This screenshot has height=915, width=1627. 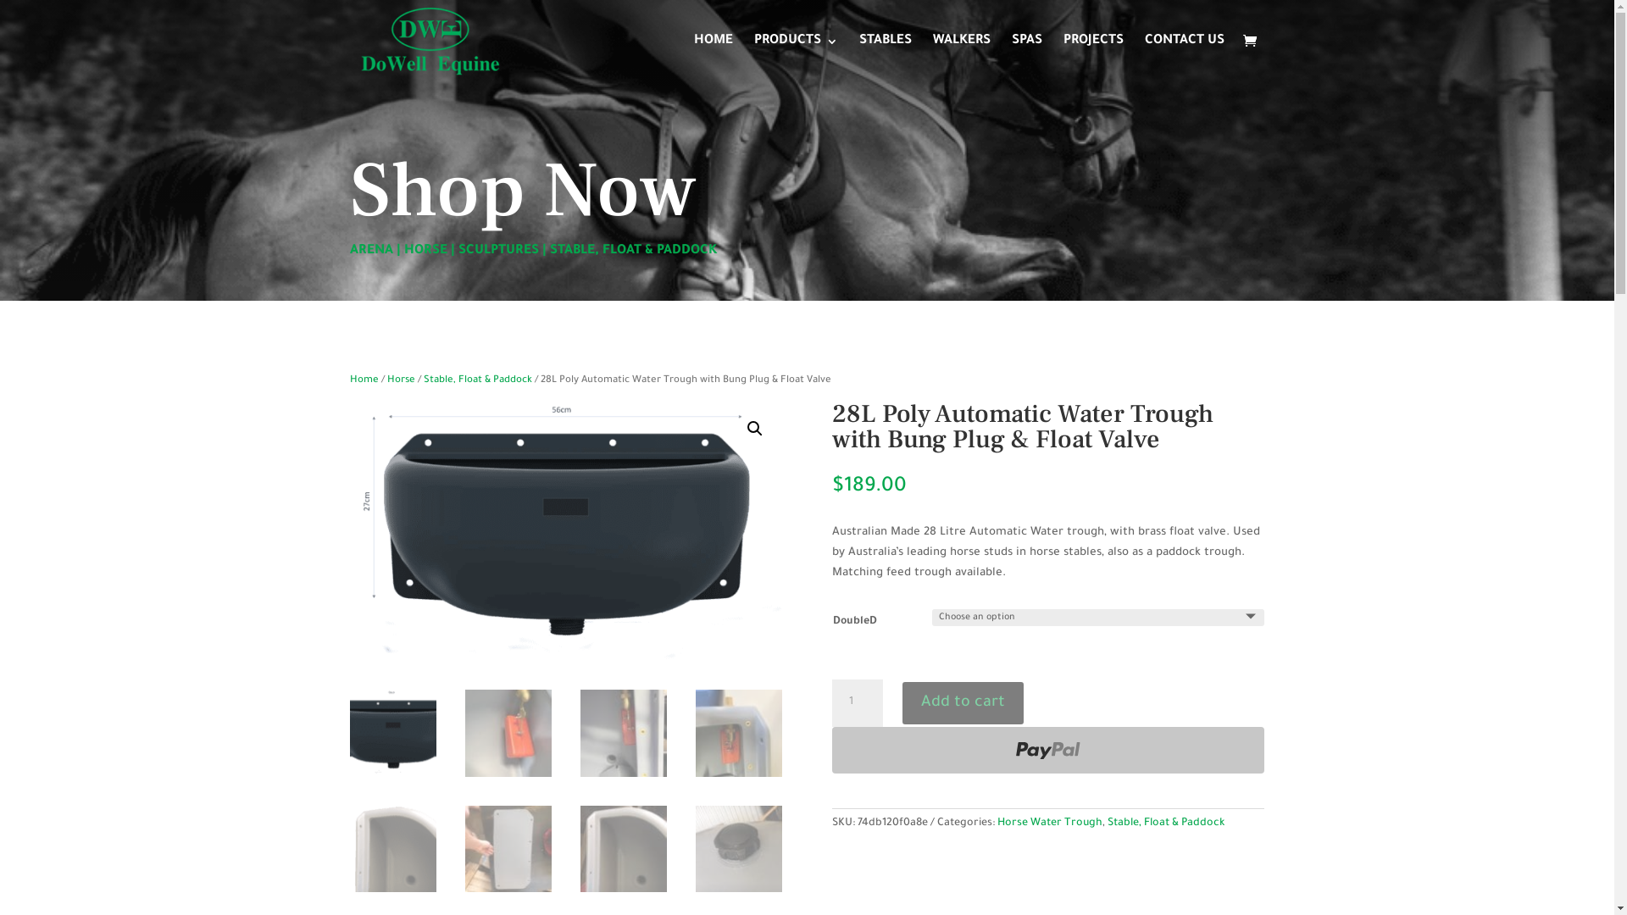 What do you see at coordinates (1166, 823) in the screenshot?
I see `Stable, Float & Paddock` at bounding box center [1166, 823].